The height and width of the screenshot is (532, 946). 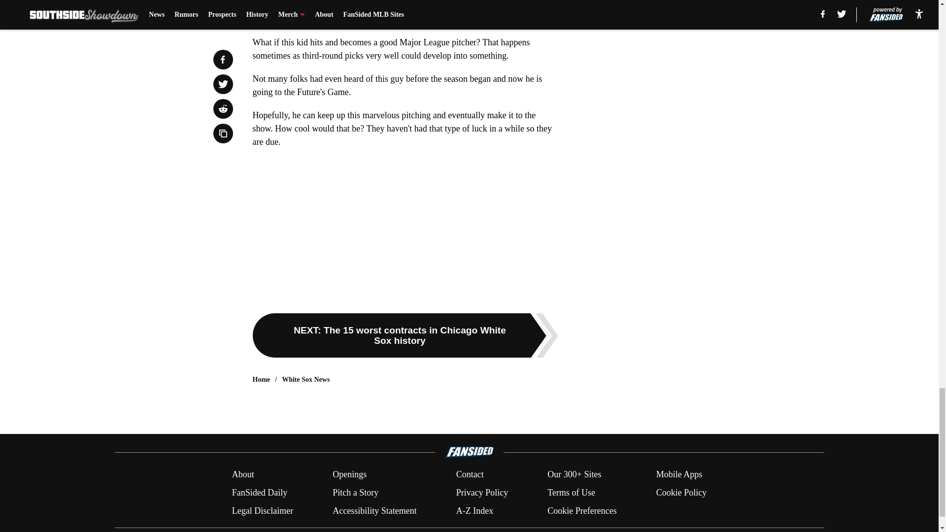 What do you see at coordinates (571, 493) in the screenshot?
I see `Terms of Use` at bounding box center [571, 493].